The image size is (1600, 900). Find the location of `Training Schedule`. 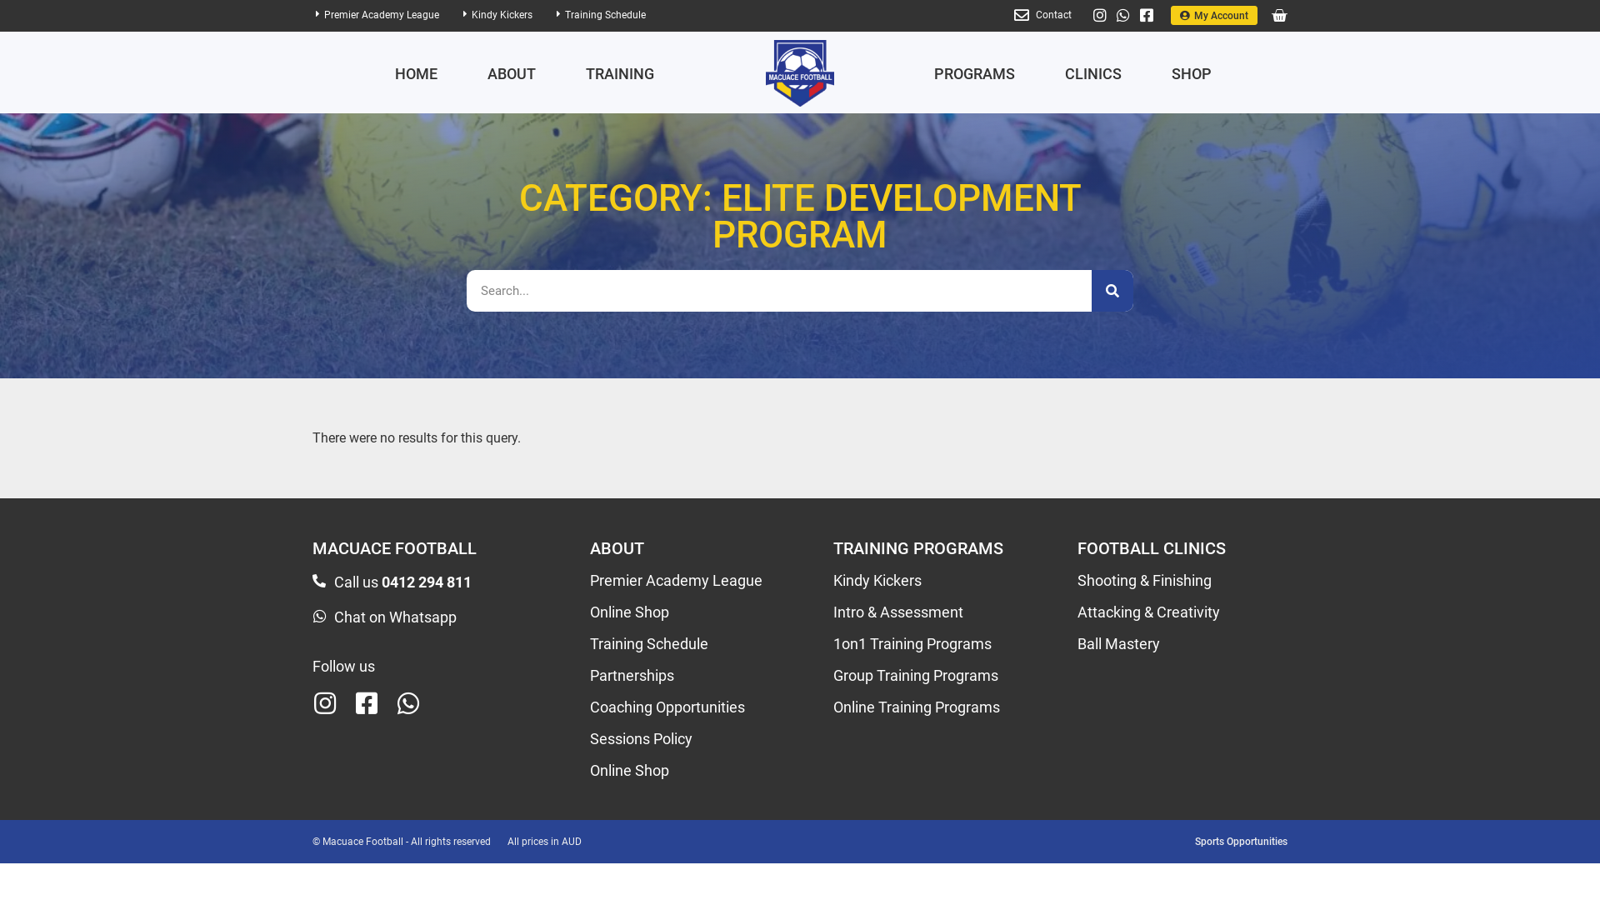

Training Schedule is located at coordinates (605, 15).